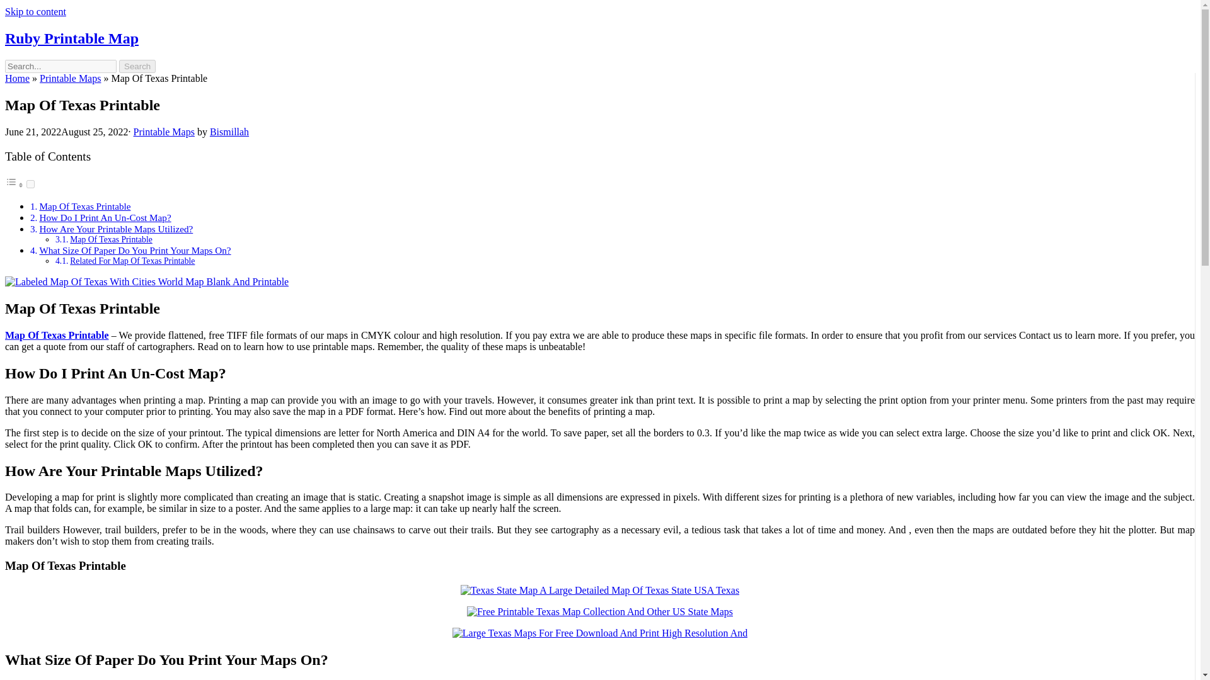 The height and width of the screenshot is (680, 1210). What do you see at coordinates (137, 66) in the screenshot?
I see `Search` at bounding box center [137, 66].